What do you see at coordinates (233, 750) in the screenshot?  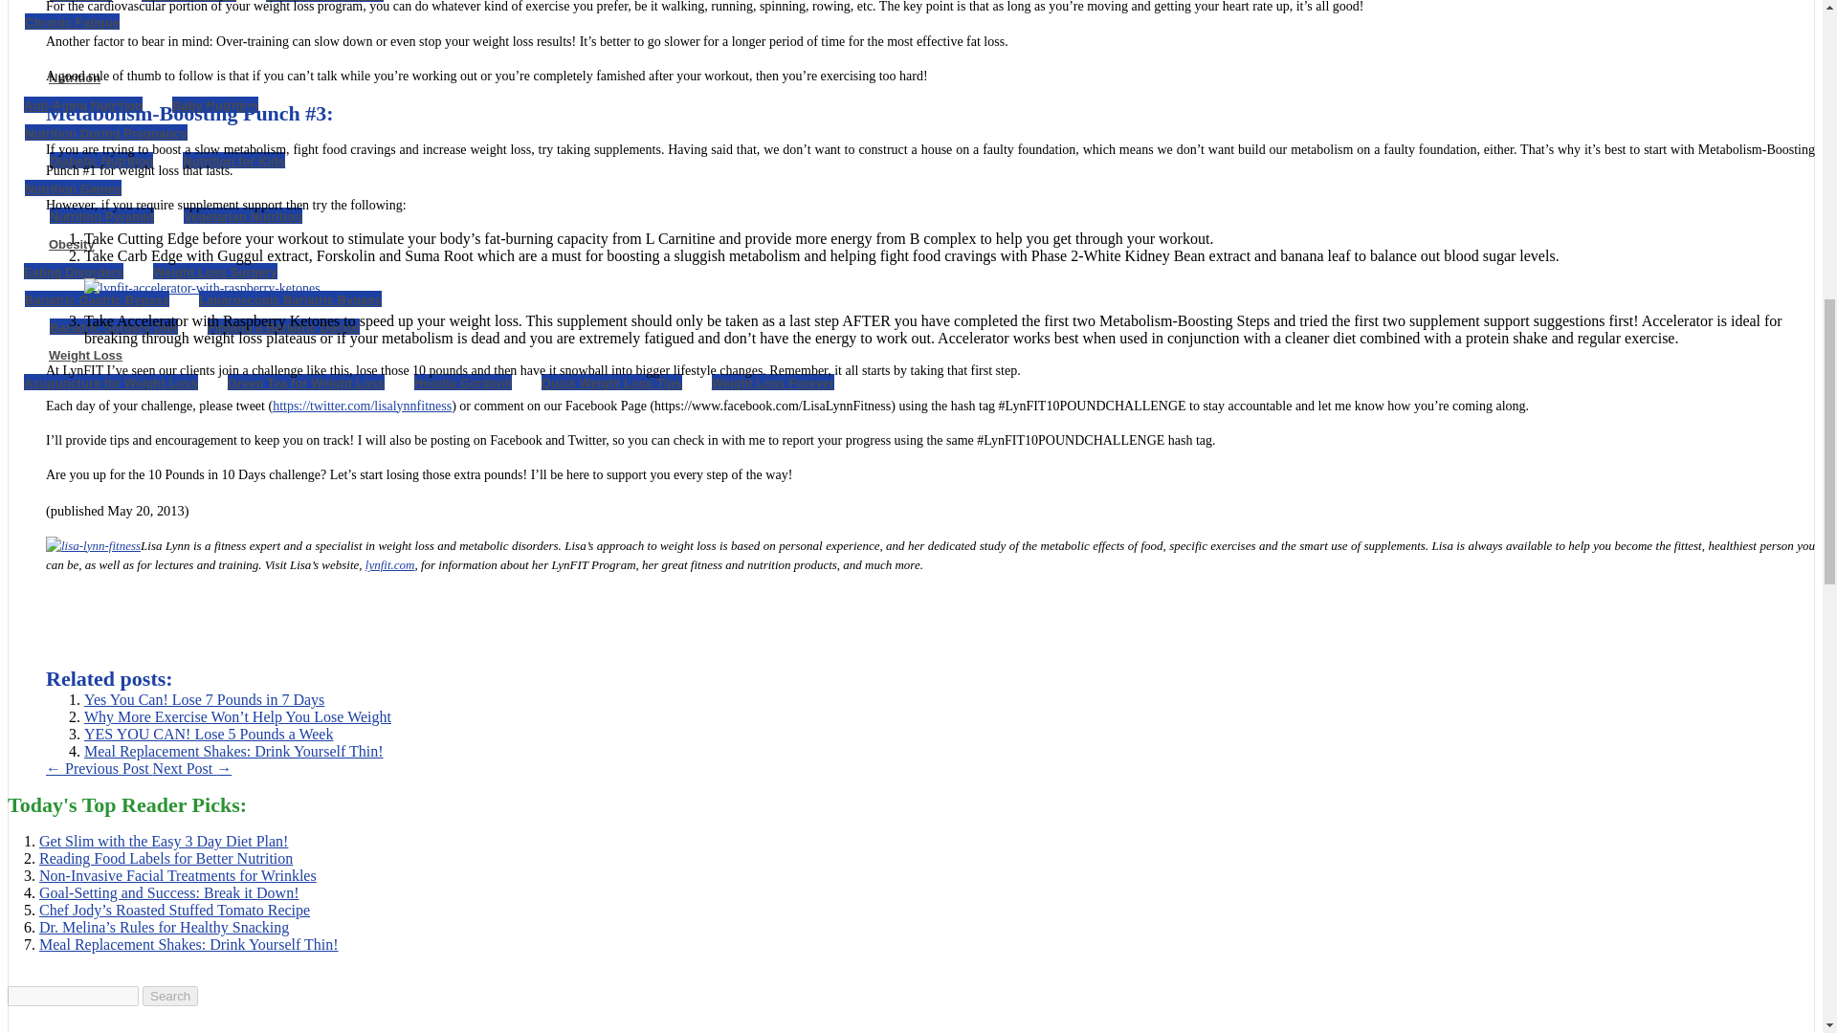 I see `Meal Replacement Shakes: Drink Yourself Thin!` at bounding box center [233, 750].